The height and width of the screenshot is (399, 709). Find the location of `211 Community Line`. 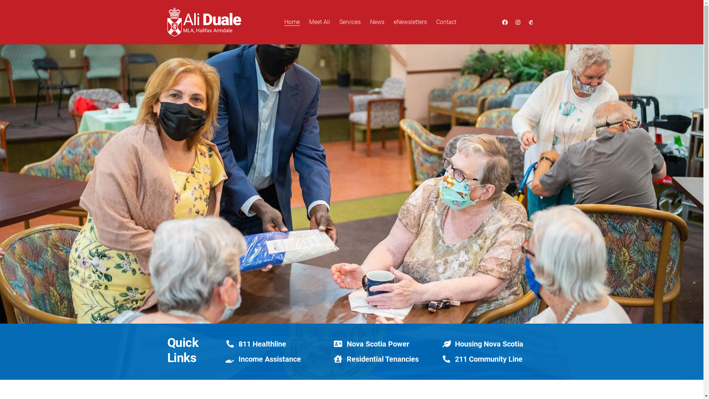

211 Community Line is located at coordinates (489, 359).